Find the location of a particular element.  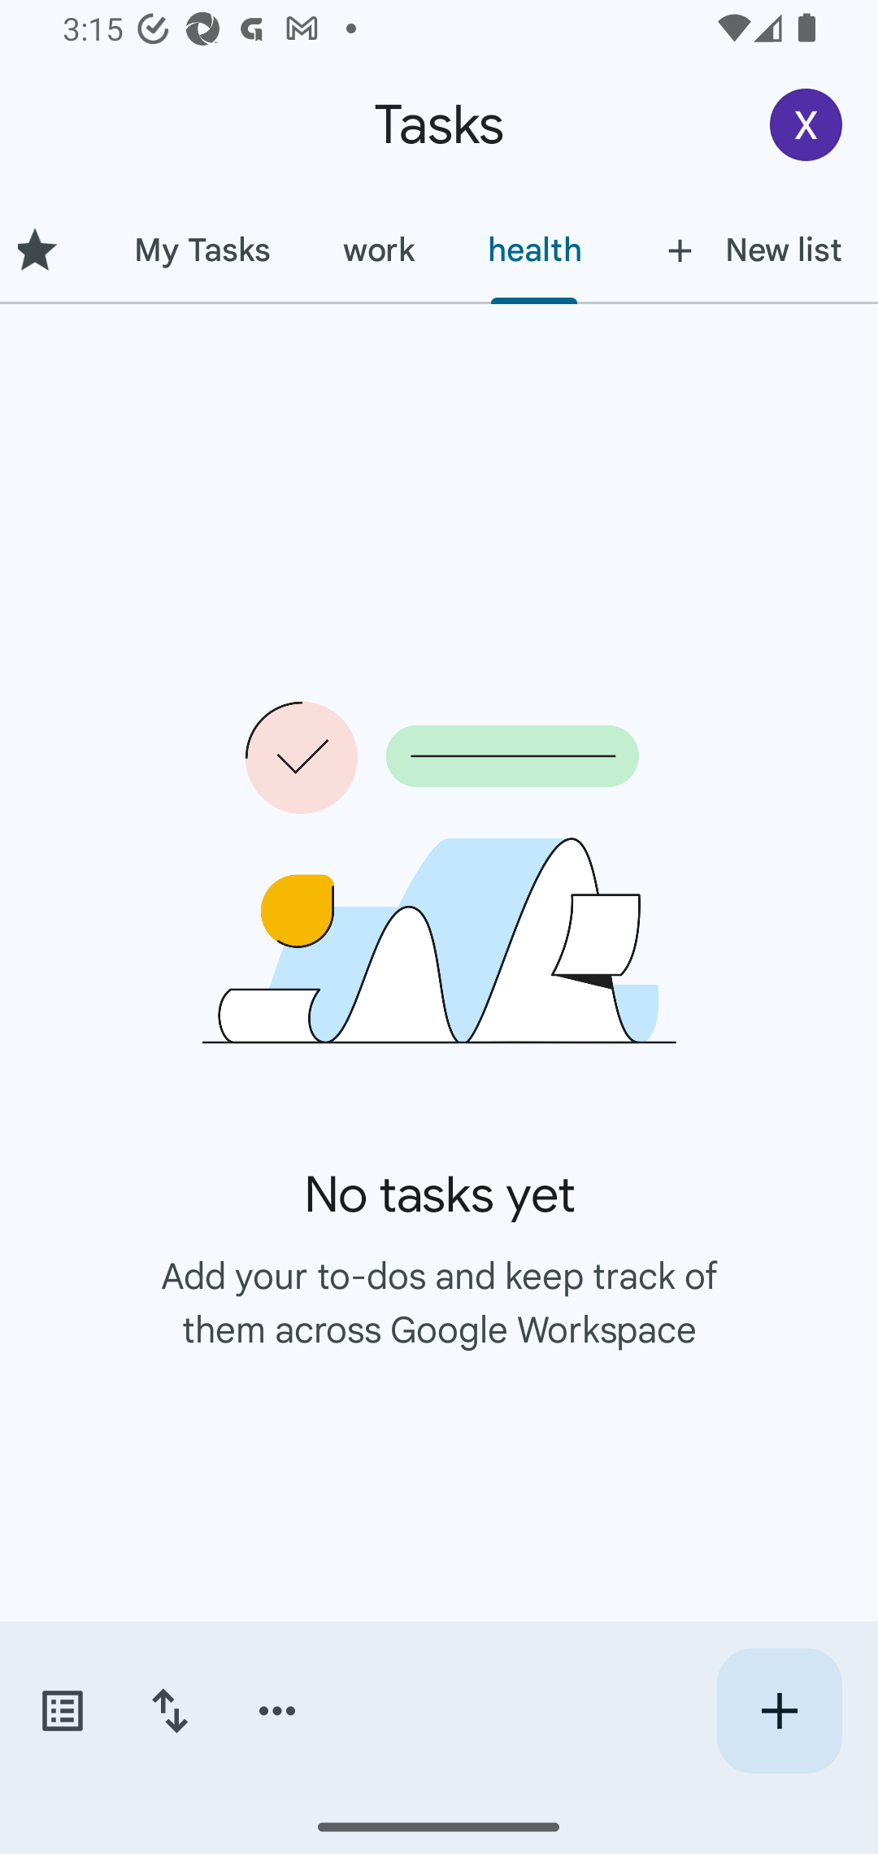

New list is located at coordinates (748, 250).